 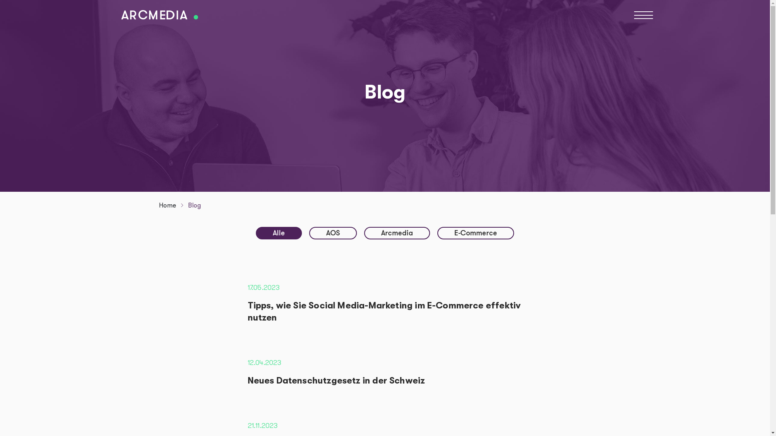 What do you see at coordinates (333, 233) in the screenshot?
I see `AOS` at bounding box center [333, 233].